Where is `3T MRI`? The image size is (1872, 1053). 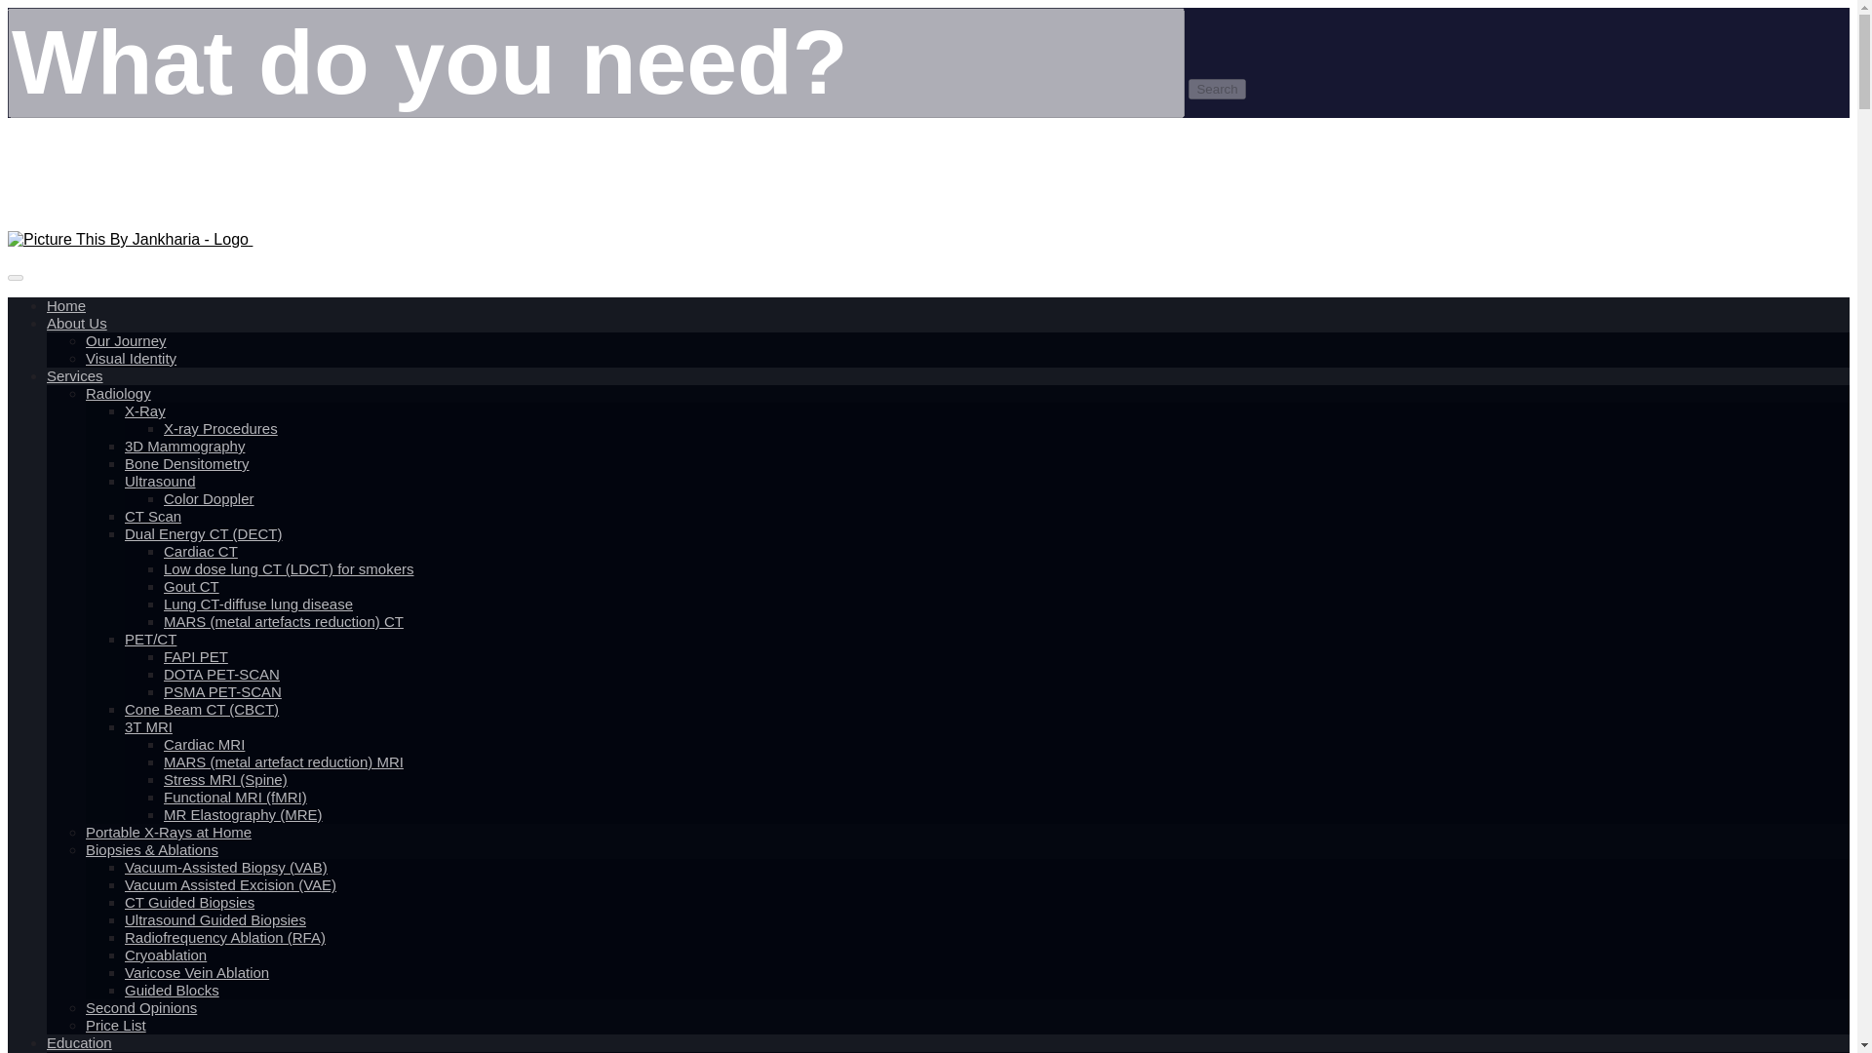
3T MRI is located at coordinates (148, 726).